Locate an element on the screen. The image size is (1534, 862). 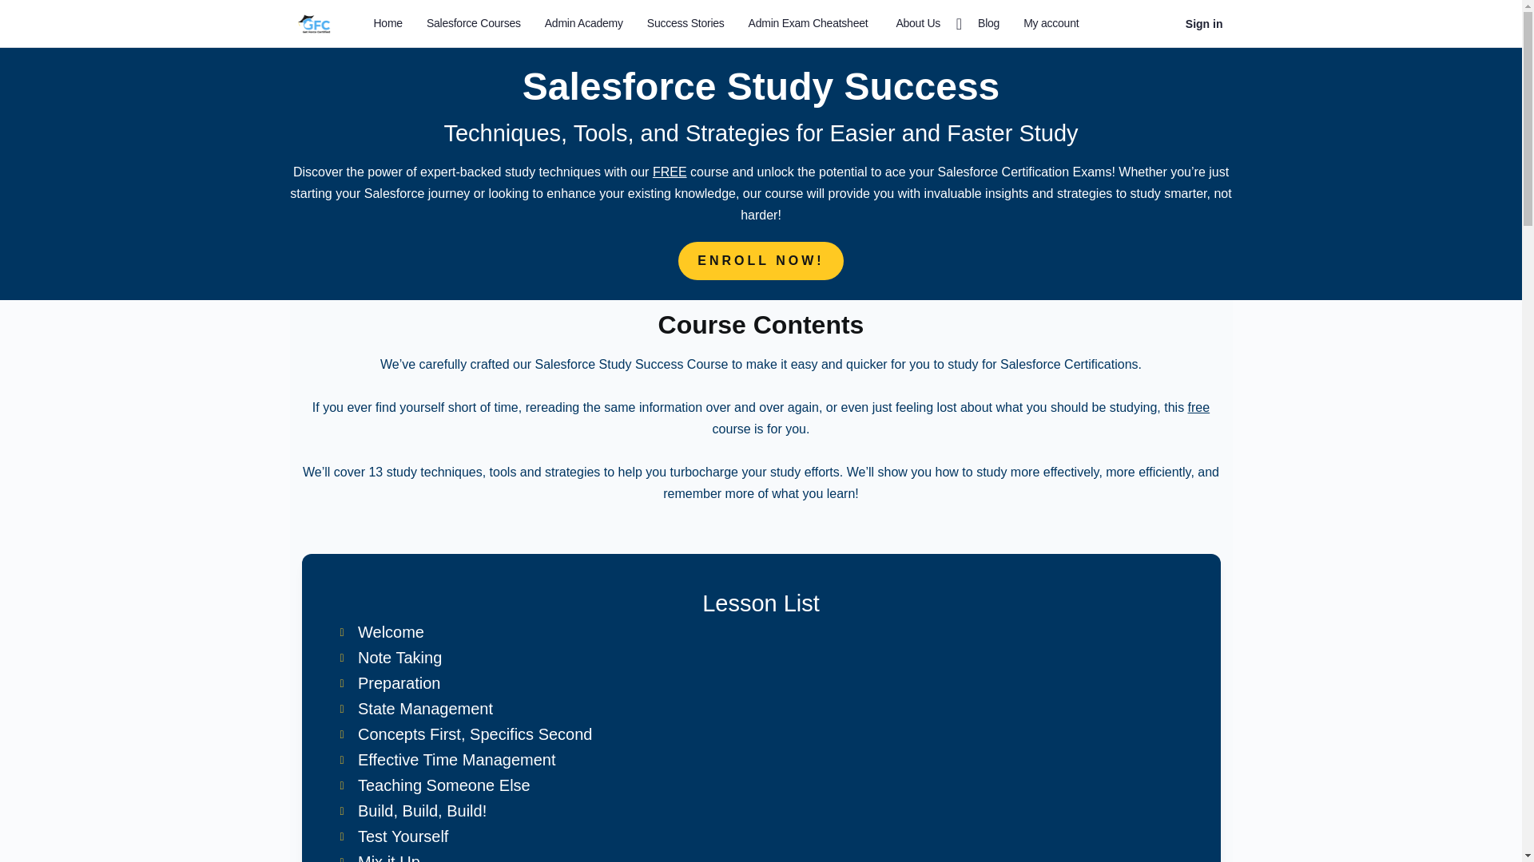
About Us is located at coordinates (924, 24).